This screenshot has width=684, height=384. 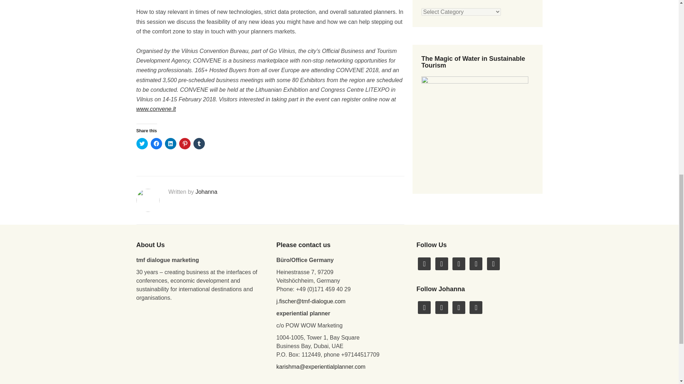 What do you see at coordinates (493, 263) in the screenshot?
I see `linkedin` at bounding box center [493, 263].